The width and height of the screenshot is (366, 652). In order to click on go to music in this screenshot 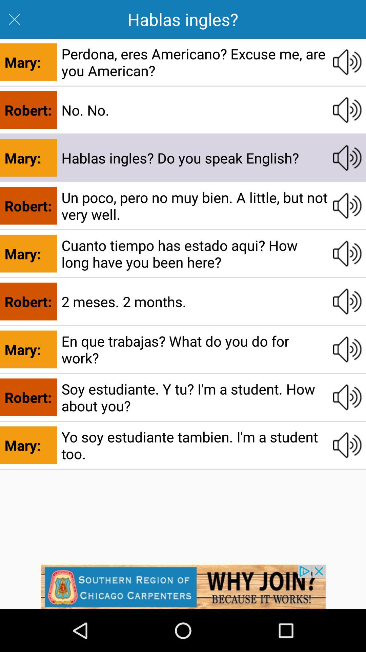, I will do `click(347, 445)`.